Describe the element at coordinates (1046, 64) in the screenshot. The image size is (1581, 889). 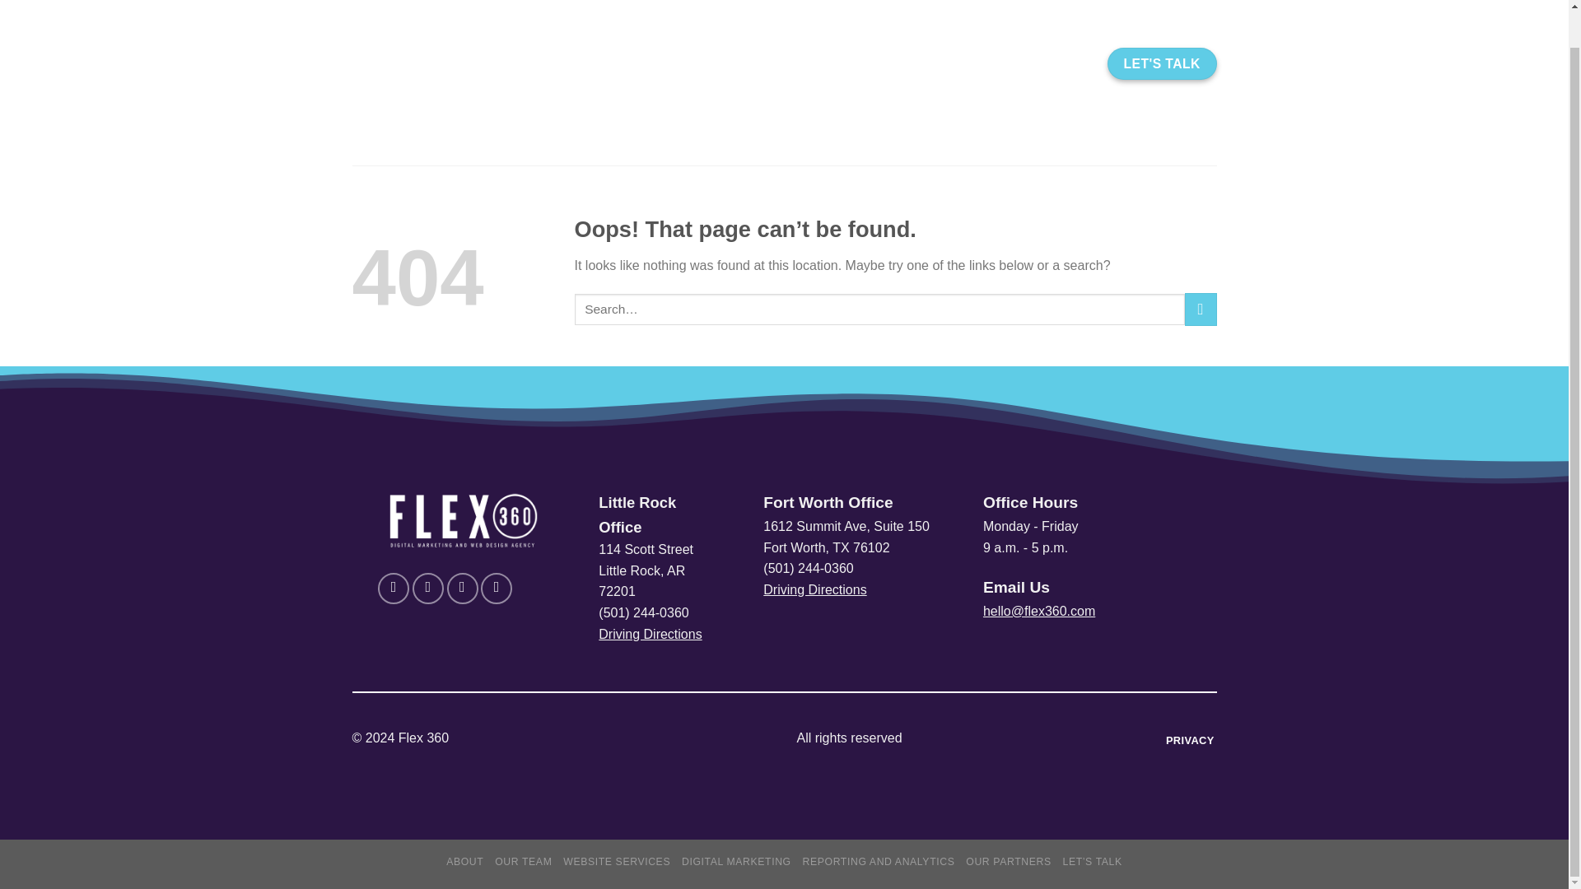
I see `OUR TEAM` at that location.